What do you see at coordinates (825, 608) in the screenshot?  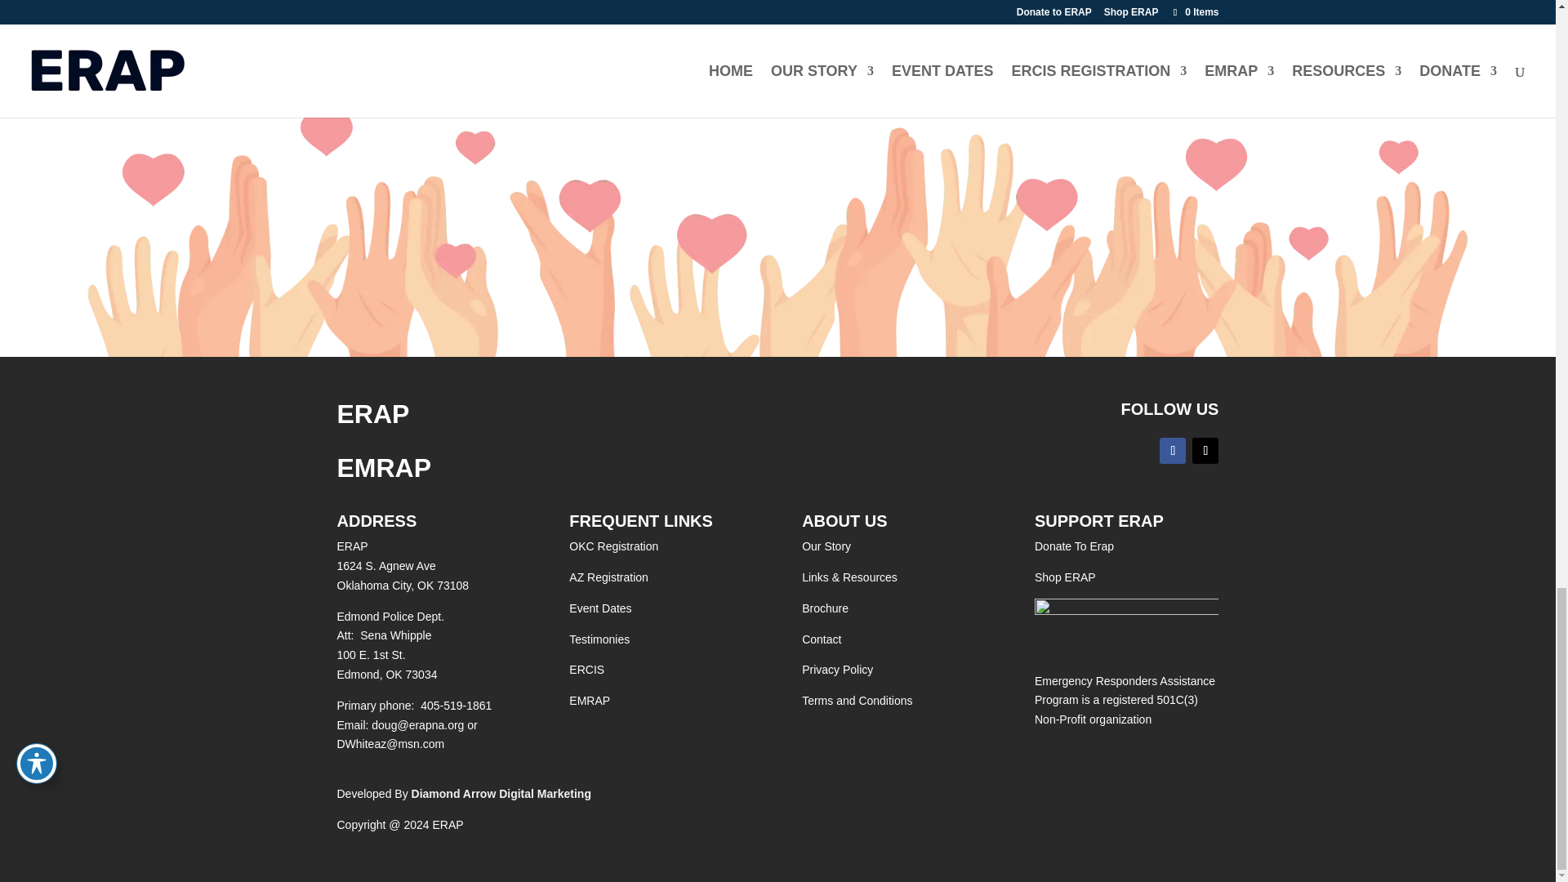 I see `Brochure` at bounding box center [825, 608].